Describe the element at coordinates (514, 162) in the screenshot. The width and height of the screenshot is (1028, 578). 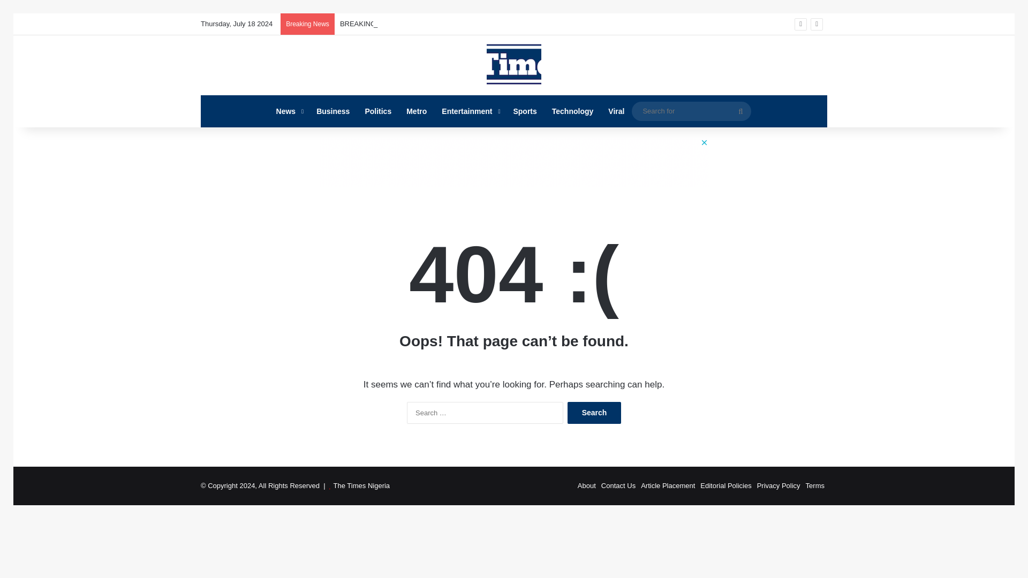
I see `3rd party ad content` at that location.